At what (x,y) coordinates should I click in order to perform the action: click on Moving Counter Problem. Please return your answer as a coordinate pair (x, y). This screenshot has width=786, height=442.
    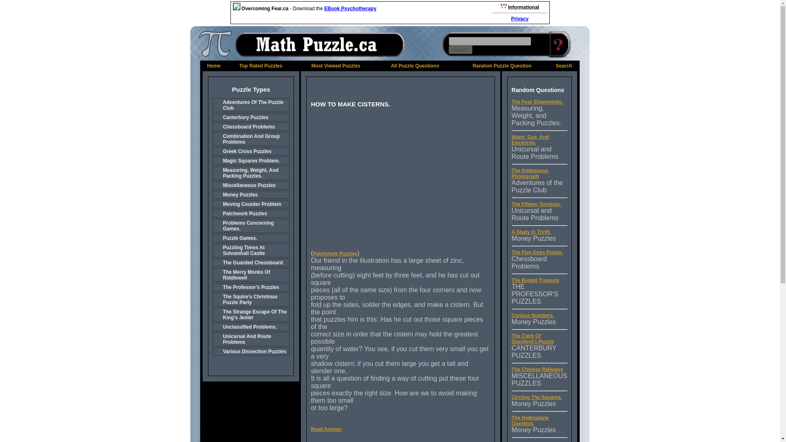
    Looking at the image, I should click on (251, 204).